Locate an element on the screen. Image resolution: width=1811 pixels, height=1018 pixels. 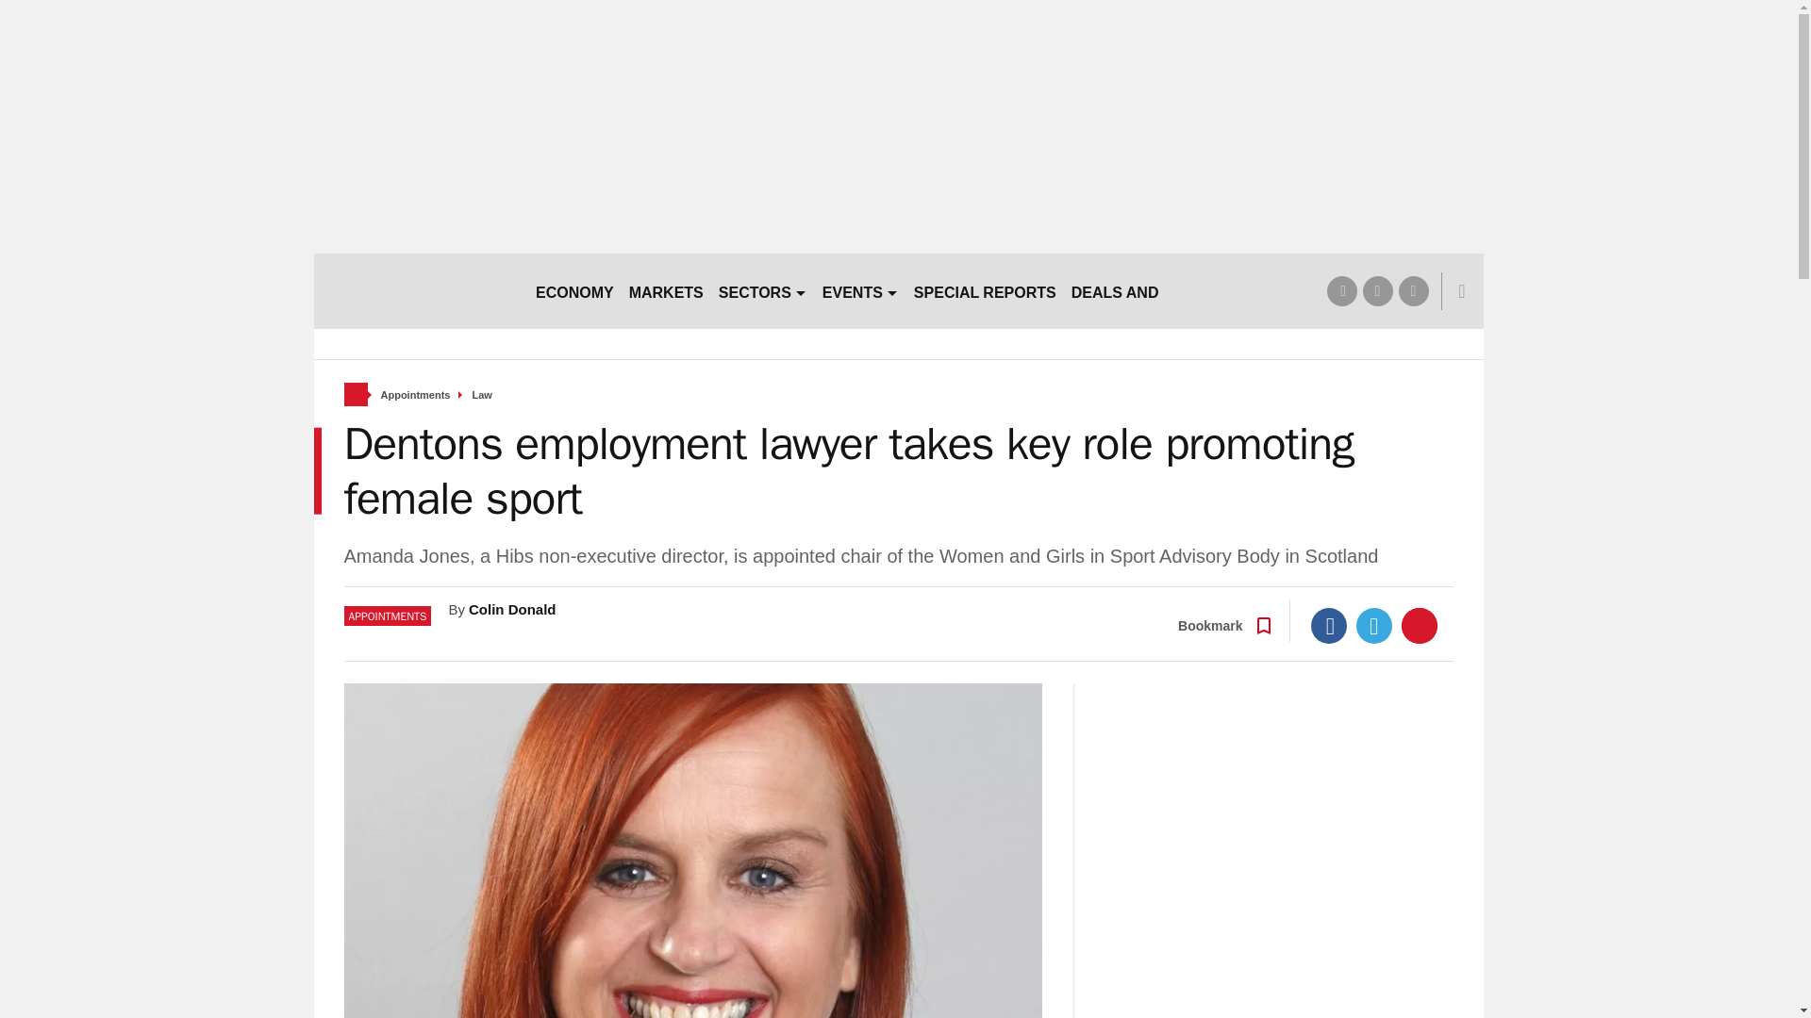
Facebook is located at coordinates (1329, 625).